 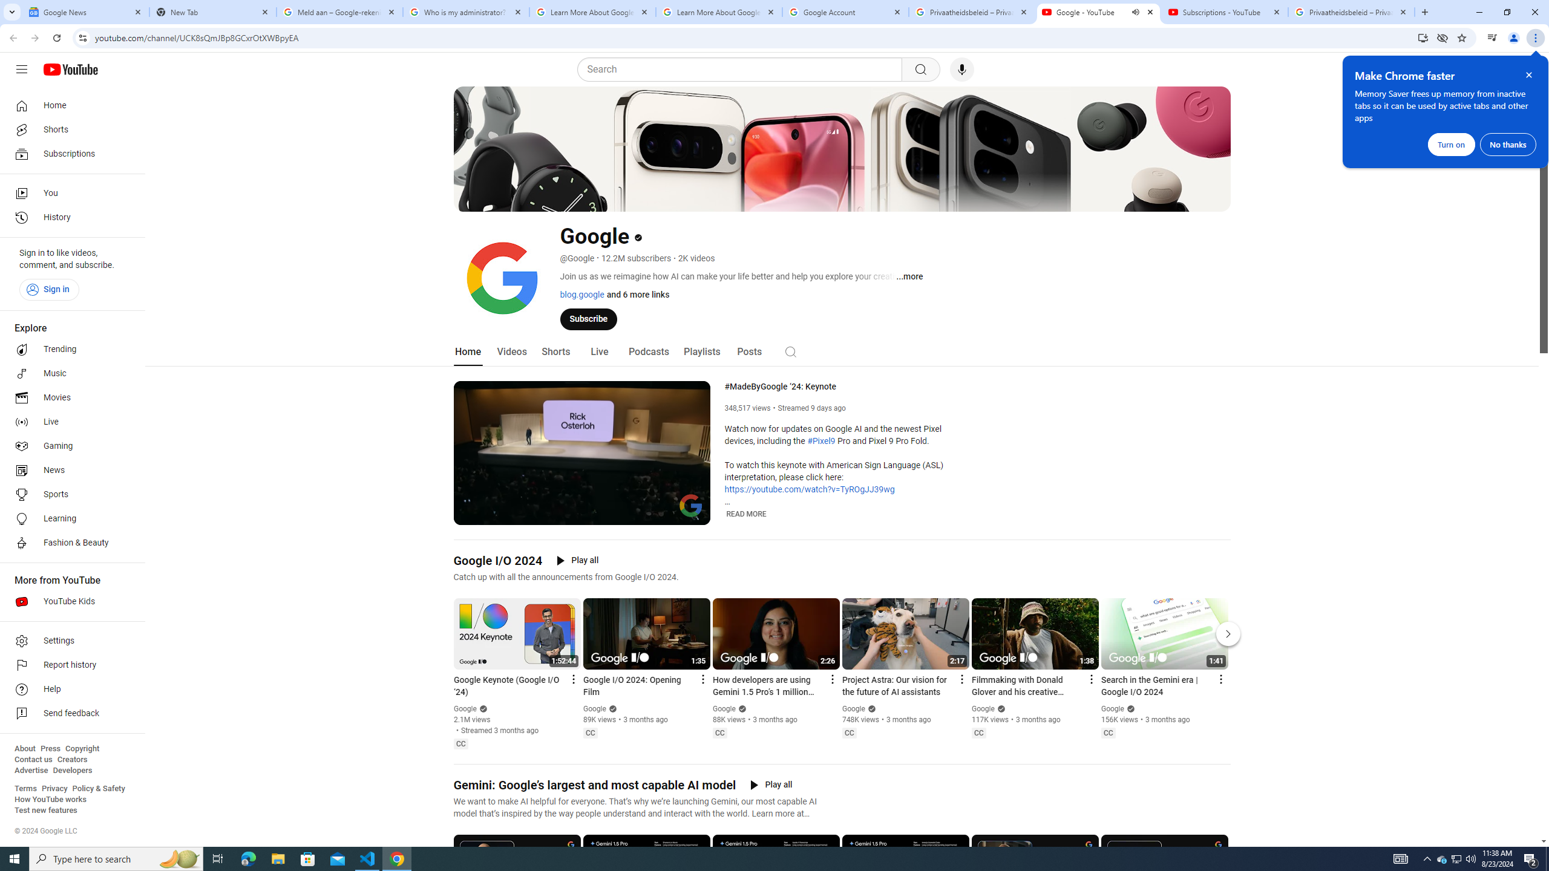 I want to click on Creators, so click(x=73, y=760).